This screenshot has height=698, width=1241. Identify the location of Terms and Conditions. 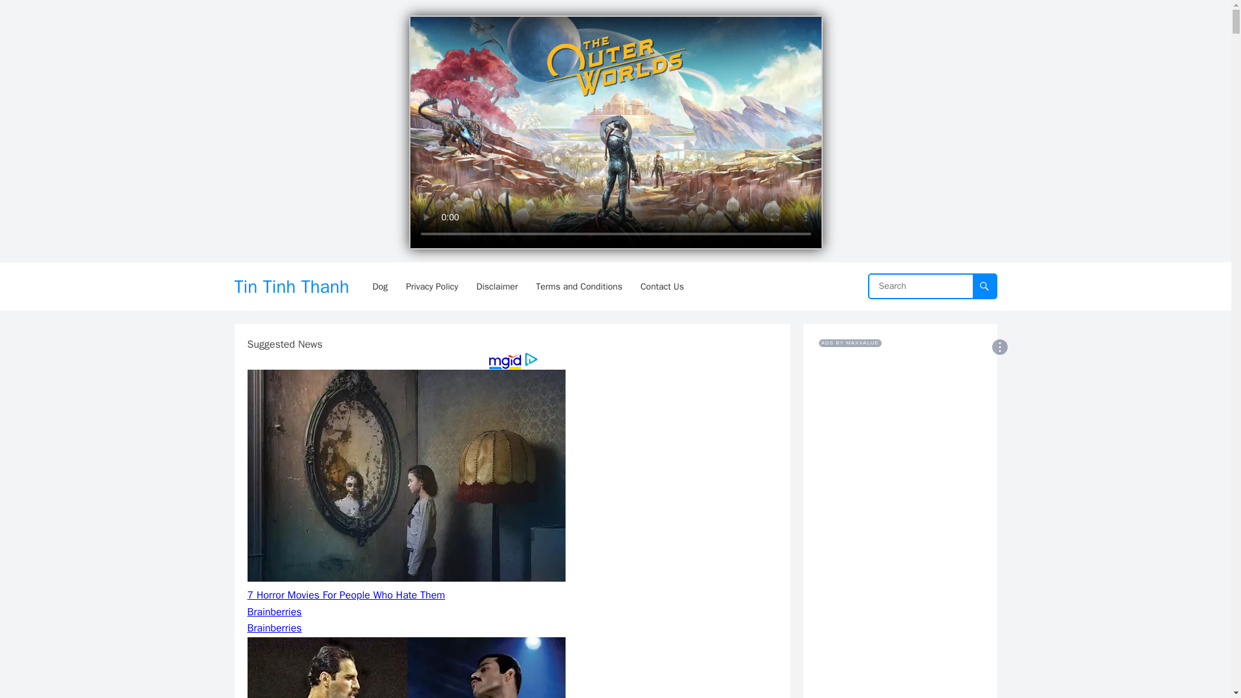
(579, 286).